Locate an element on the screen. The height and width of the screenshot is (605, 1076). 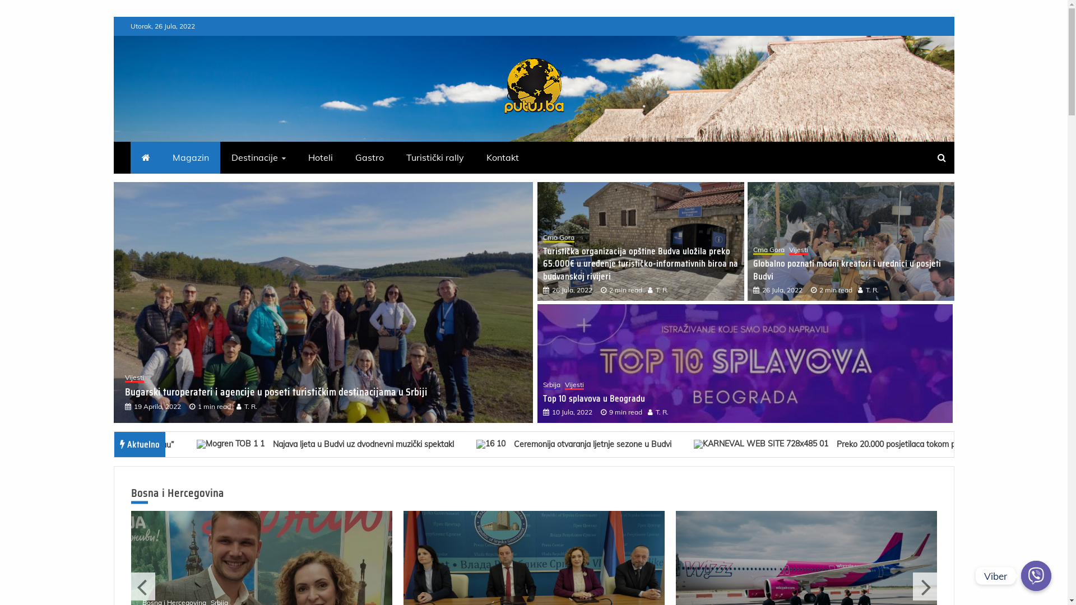
10 Jula, 2022 is located at coordinates (572, 412).